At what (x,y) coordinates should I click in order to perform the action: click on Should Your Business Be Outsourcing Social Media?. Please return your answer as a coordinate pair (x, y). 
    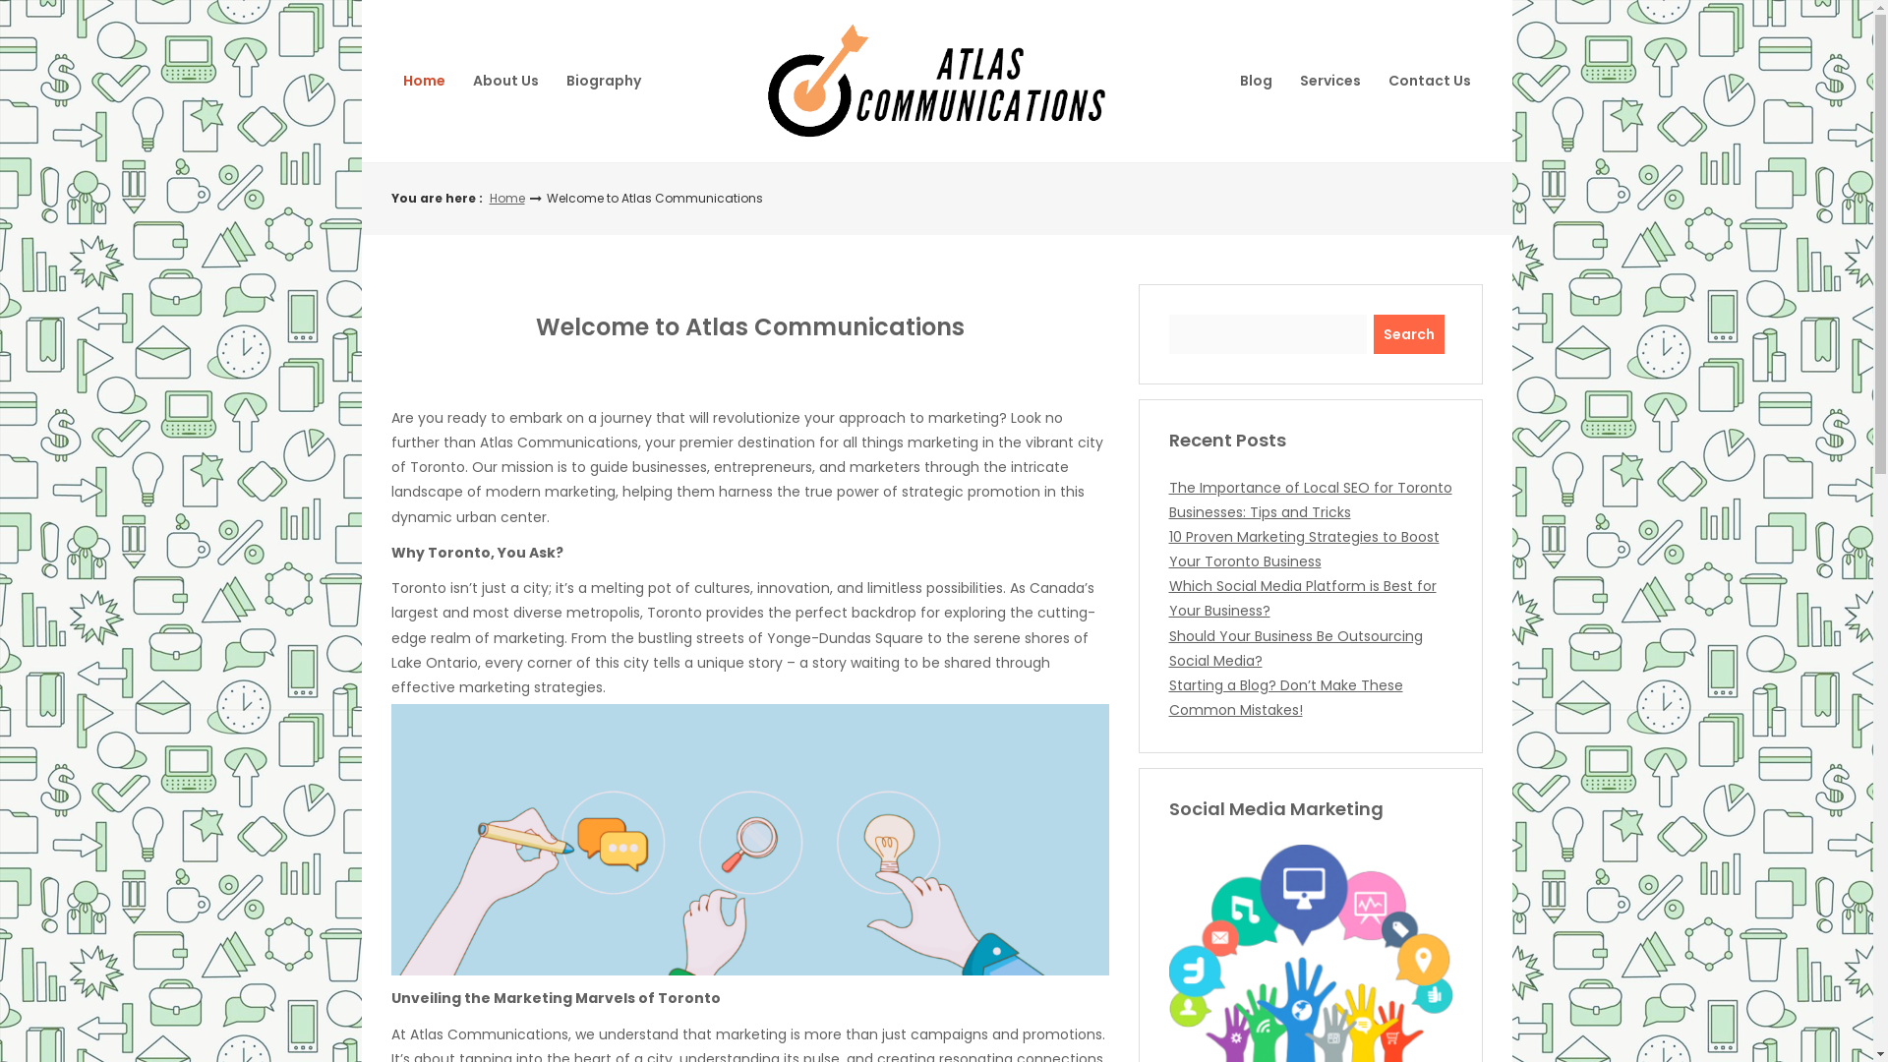
    Looking at the image, I should click on (1295, 649).